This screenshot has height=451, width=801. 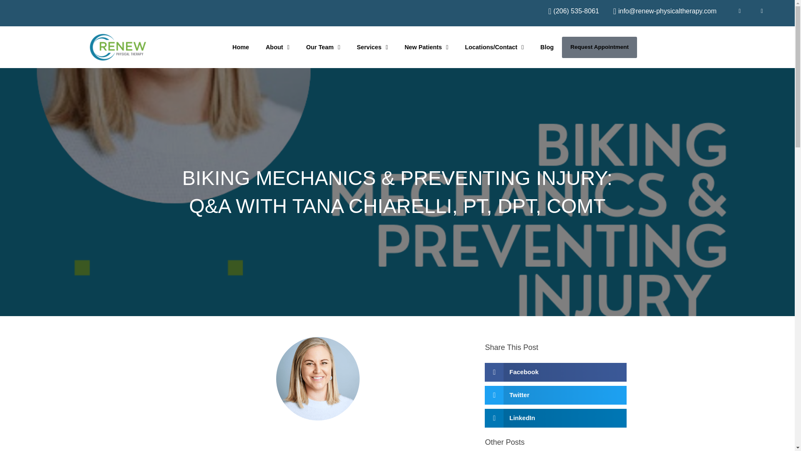 I want to click on Our Team, so click(x=323, y=47).